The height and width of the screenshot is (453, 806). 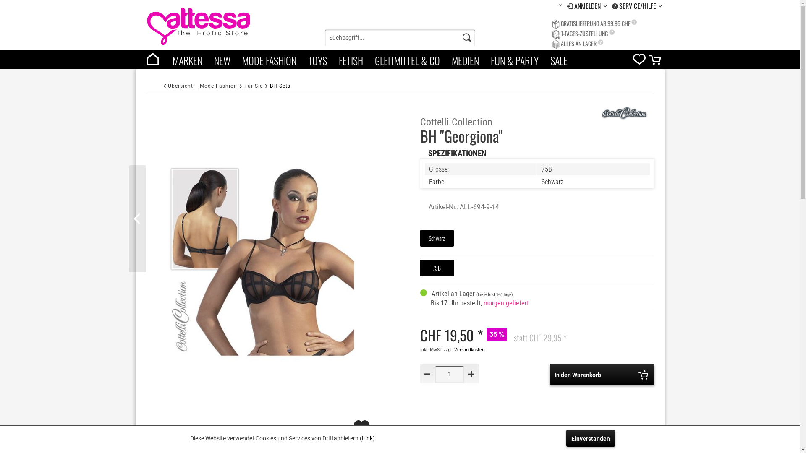 What do you see at coordinates (589, 6) in the screenshot?
I see `ANMELDEN` at bounding box center [589, 6].